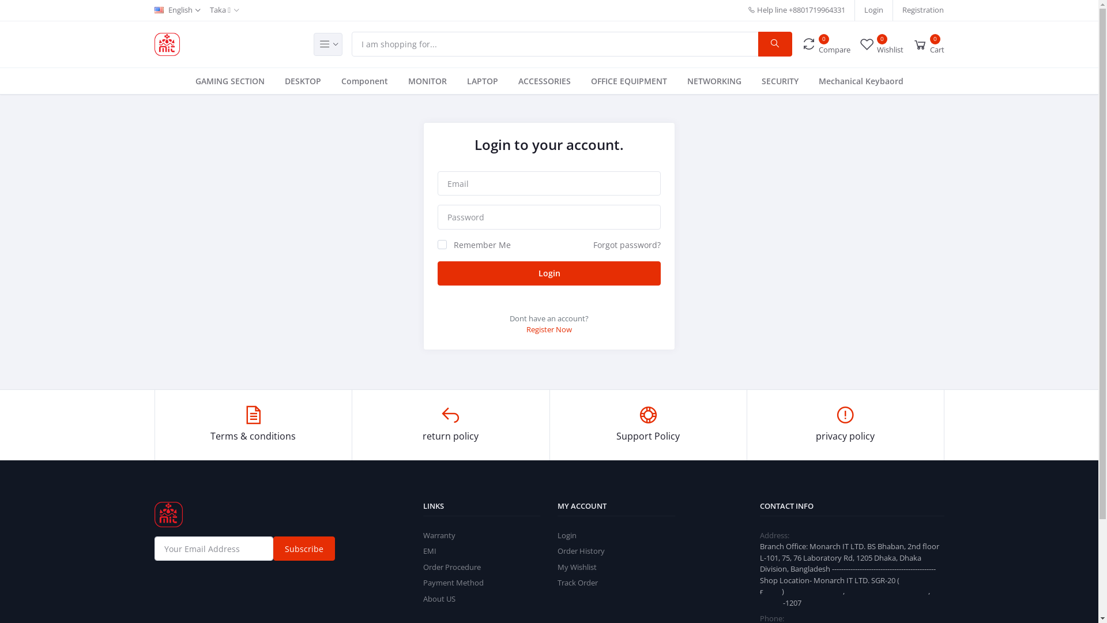 The height and width of the screenshot is (623, 1107). What do you see at coordinates (304, 549) in the screenshot?
I see `Subscribe` at bounding box center [304, 549].